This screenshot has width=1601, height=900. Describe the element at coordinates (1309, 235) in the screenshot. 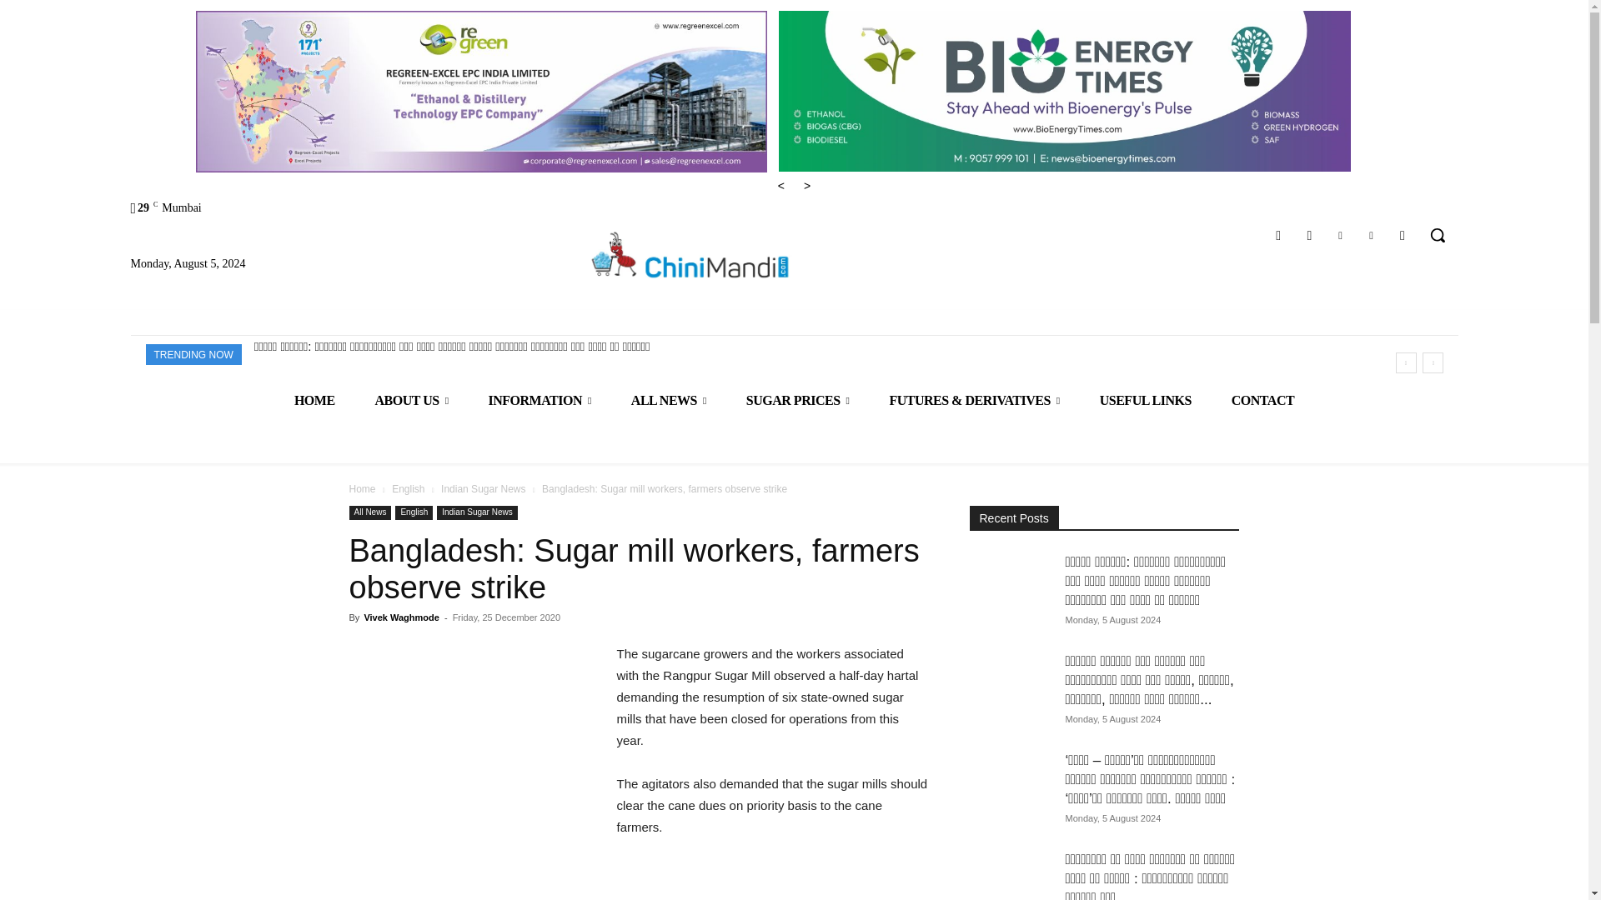

I see `Instagram` at that location.